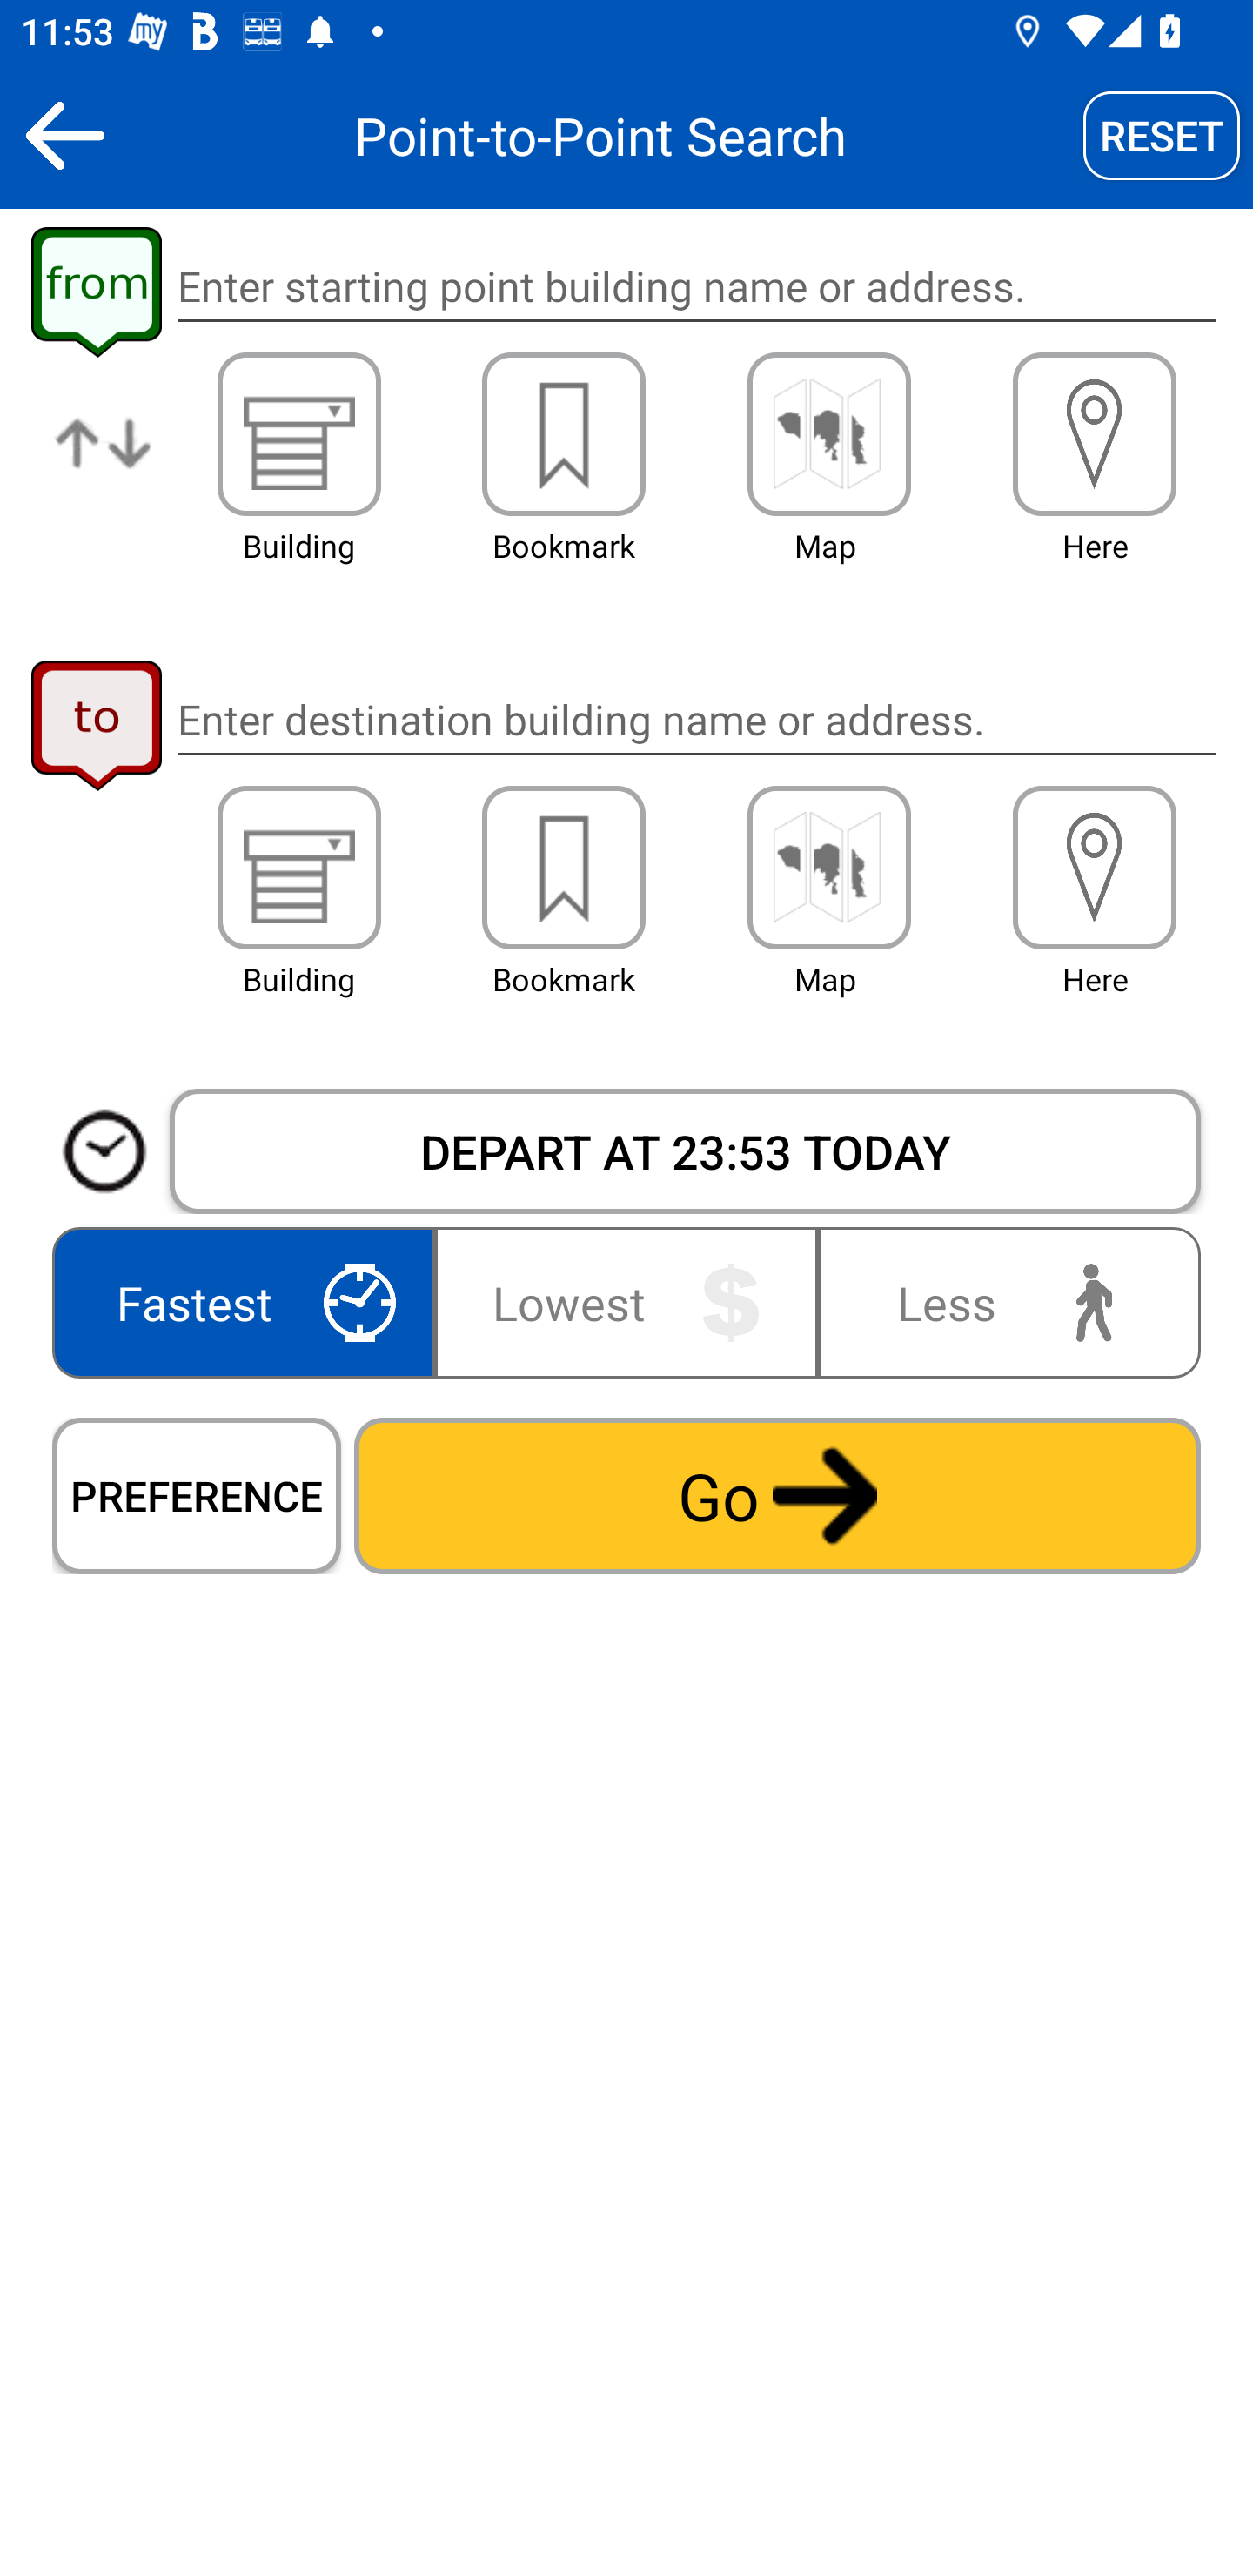 Image resolution: width=1253 pixels, height=2576 pixels. What do you see at coordinates (696, 287) in the screenshot?
I see `Enter starting point building name or address.` at bounding box center [696, 287].